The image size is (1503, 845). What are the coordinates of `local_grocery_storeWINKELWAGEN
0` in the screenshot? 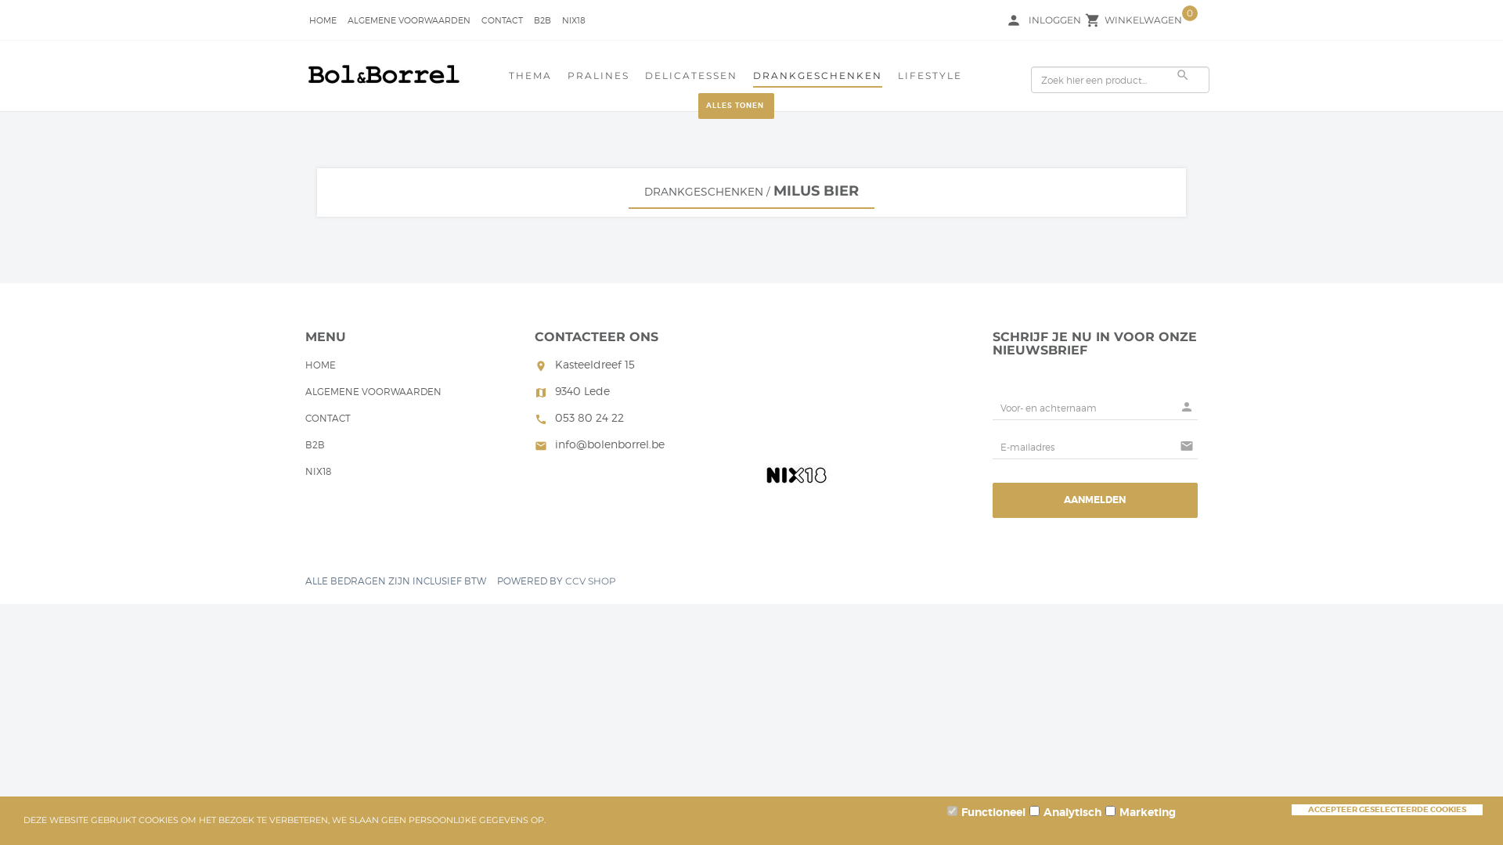 It's located at (1143, 20).